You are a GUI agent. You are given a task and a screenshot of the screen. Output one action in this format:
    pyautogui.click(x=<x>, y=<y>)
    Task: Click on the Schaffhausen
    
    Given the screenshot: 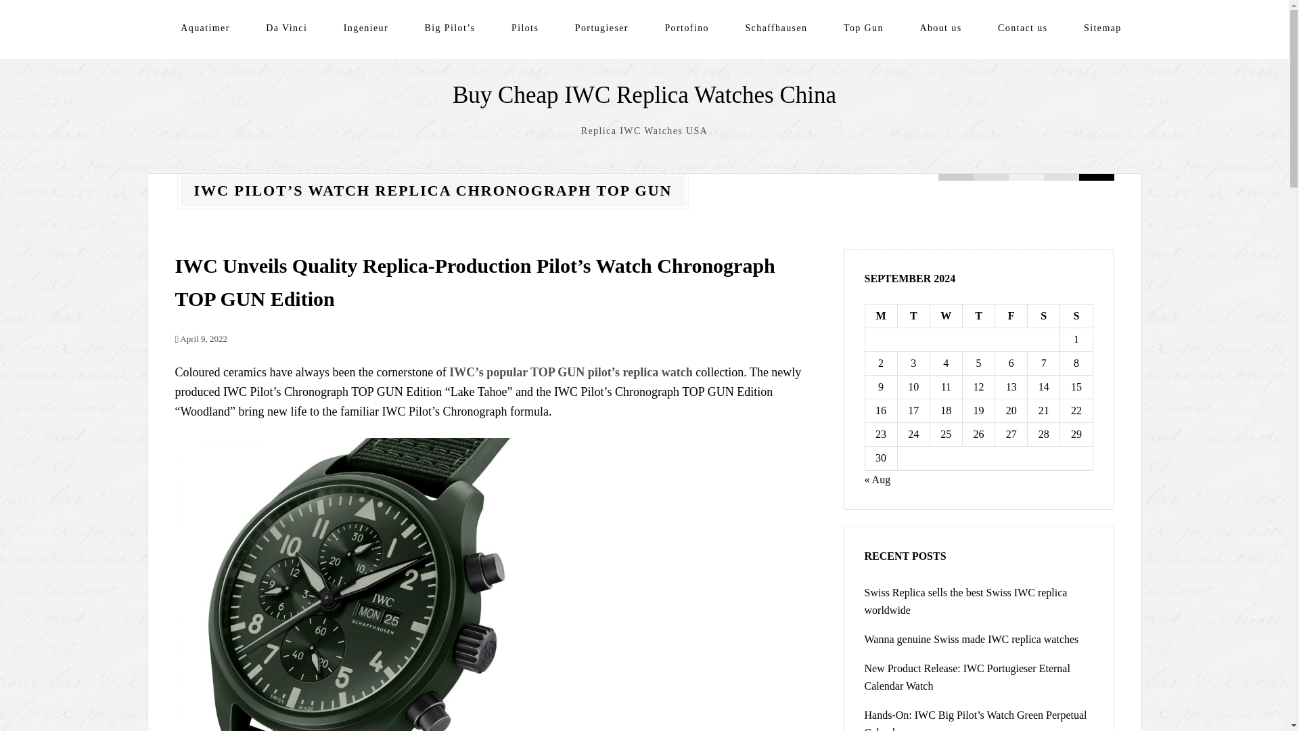 What is the action you would take?
    pyautogui.click(x=775, y=28)
    